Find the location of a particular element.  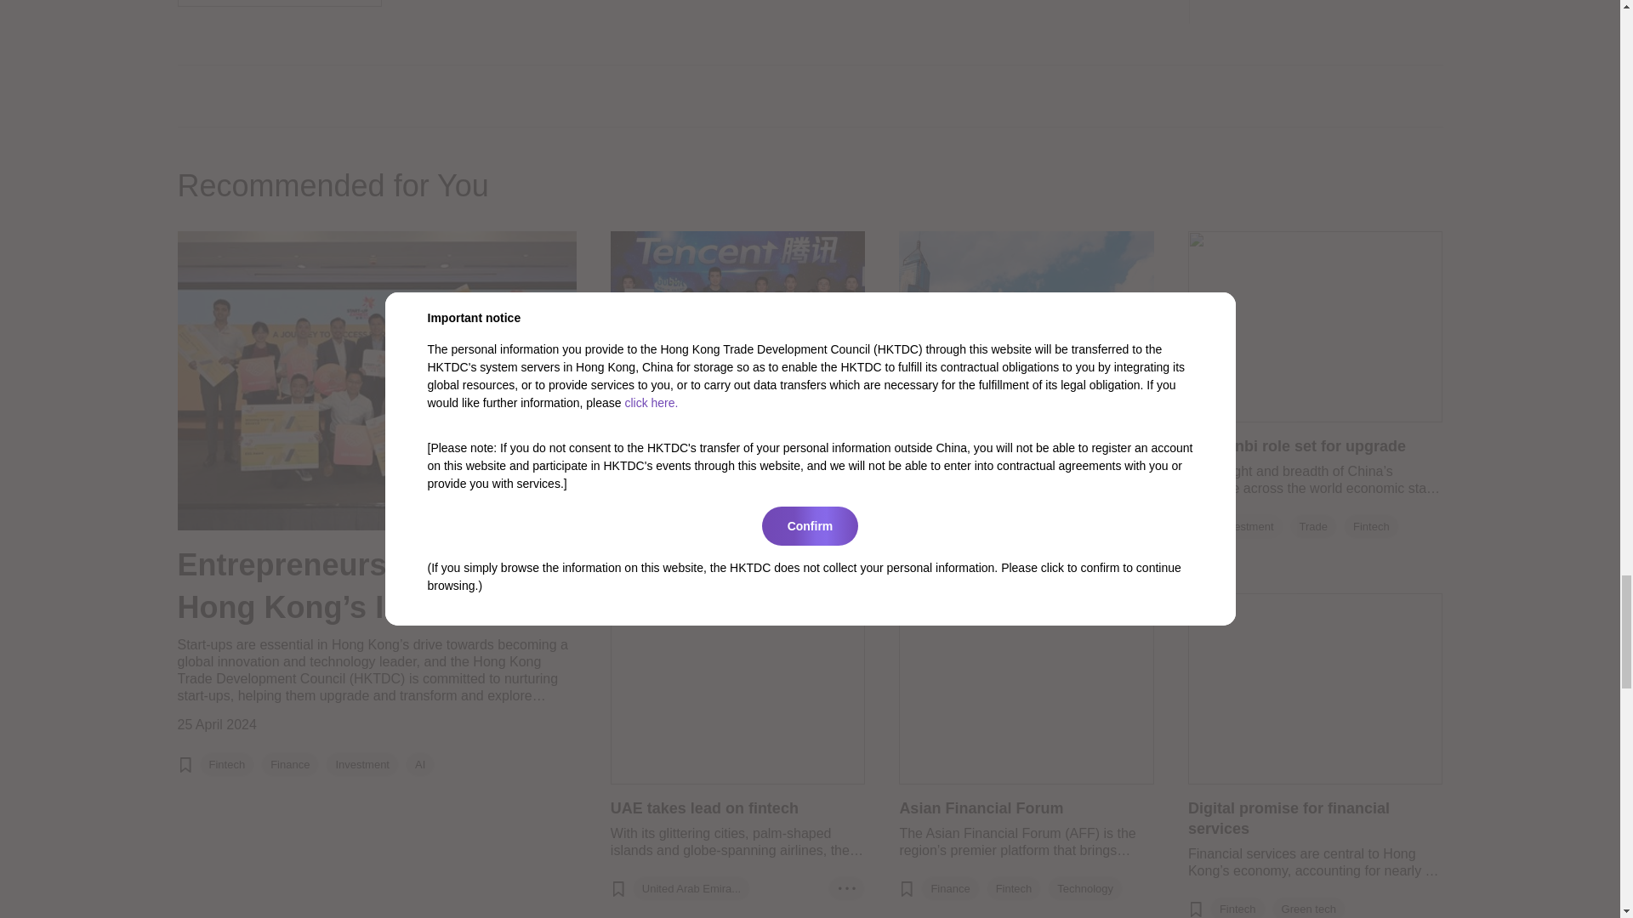

Investment is located at coordinates (362, 765).